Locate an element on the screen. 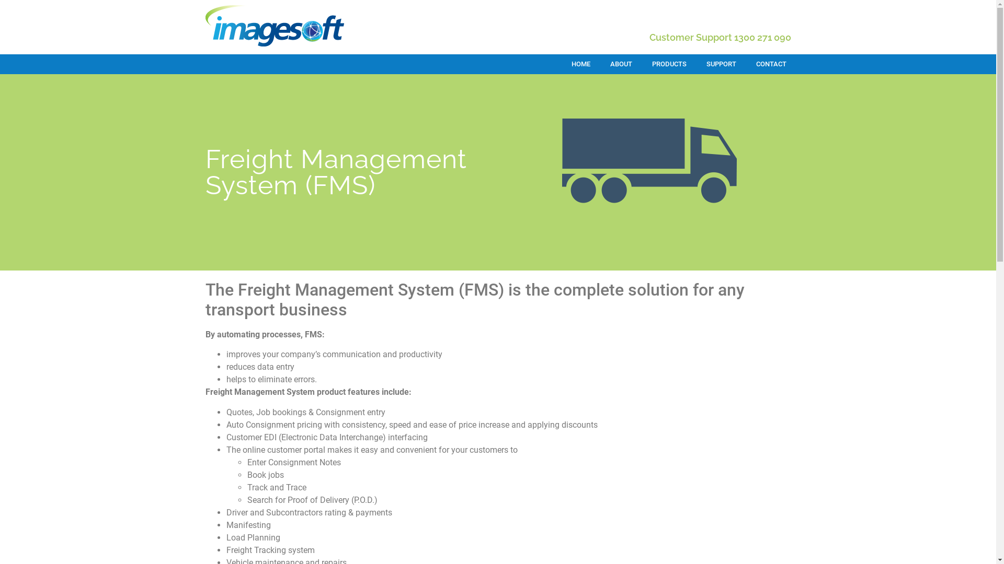 This screenshot has height=564, width=1004. CONTACT is located at coordinates (771, 64).